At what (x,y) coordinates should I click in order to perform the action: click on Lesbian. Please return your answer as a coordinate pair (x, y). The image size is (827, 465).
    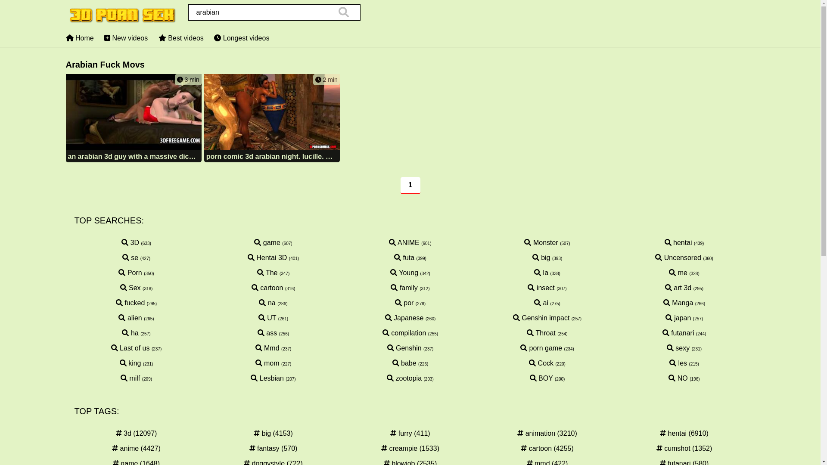
    Looking at the image, I should click on (267, 378).